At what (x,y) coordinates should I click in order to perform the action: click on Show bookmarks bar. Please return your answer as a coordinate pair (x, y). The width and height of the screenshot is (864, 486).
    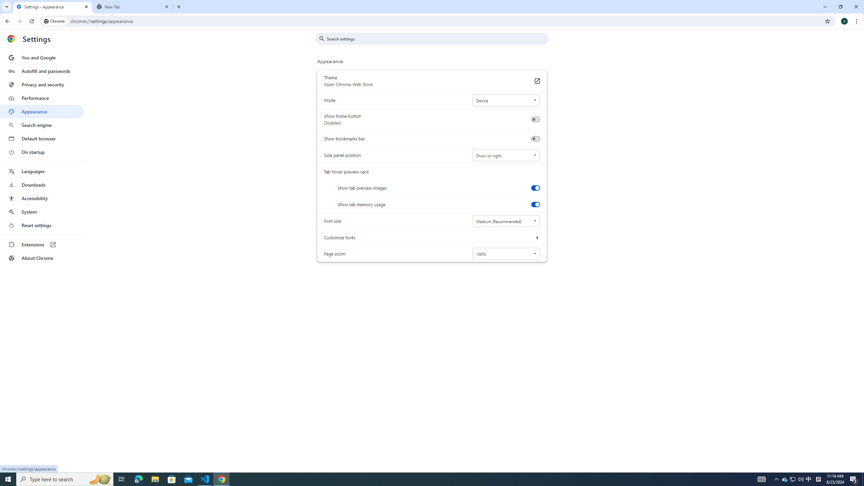
    Looking at the image, I should click on (535, 139).